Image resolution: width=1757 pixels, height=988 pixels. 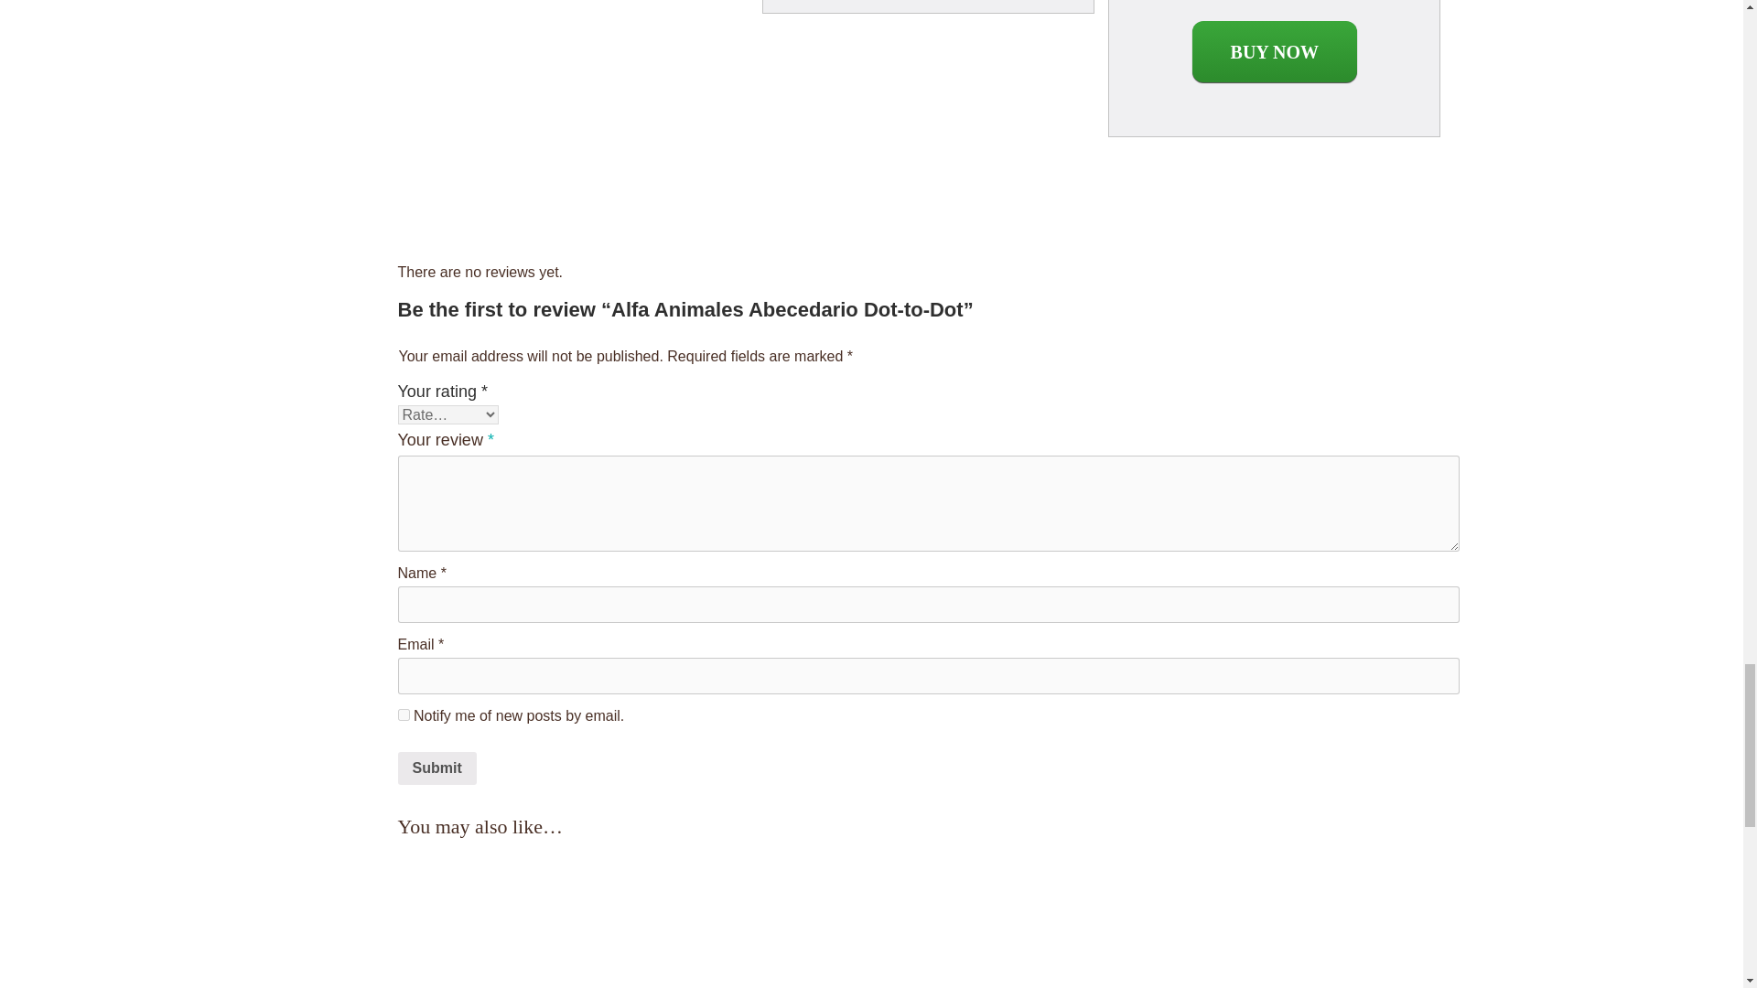 What do you see at coordinates (1274, 51) in the screenshot?
I see `BUY NOW` at bounding box center [1274, 51].